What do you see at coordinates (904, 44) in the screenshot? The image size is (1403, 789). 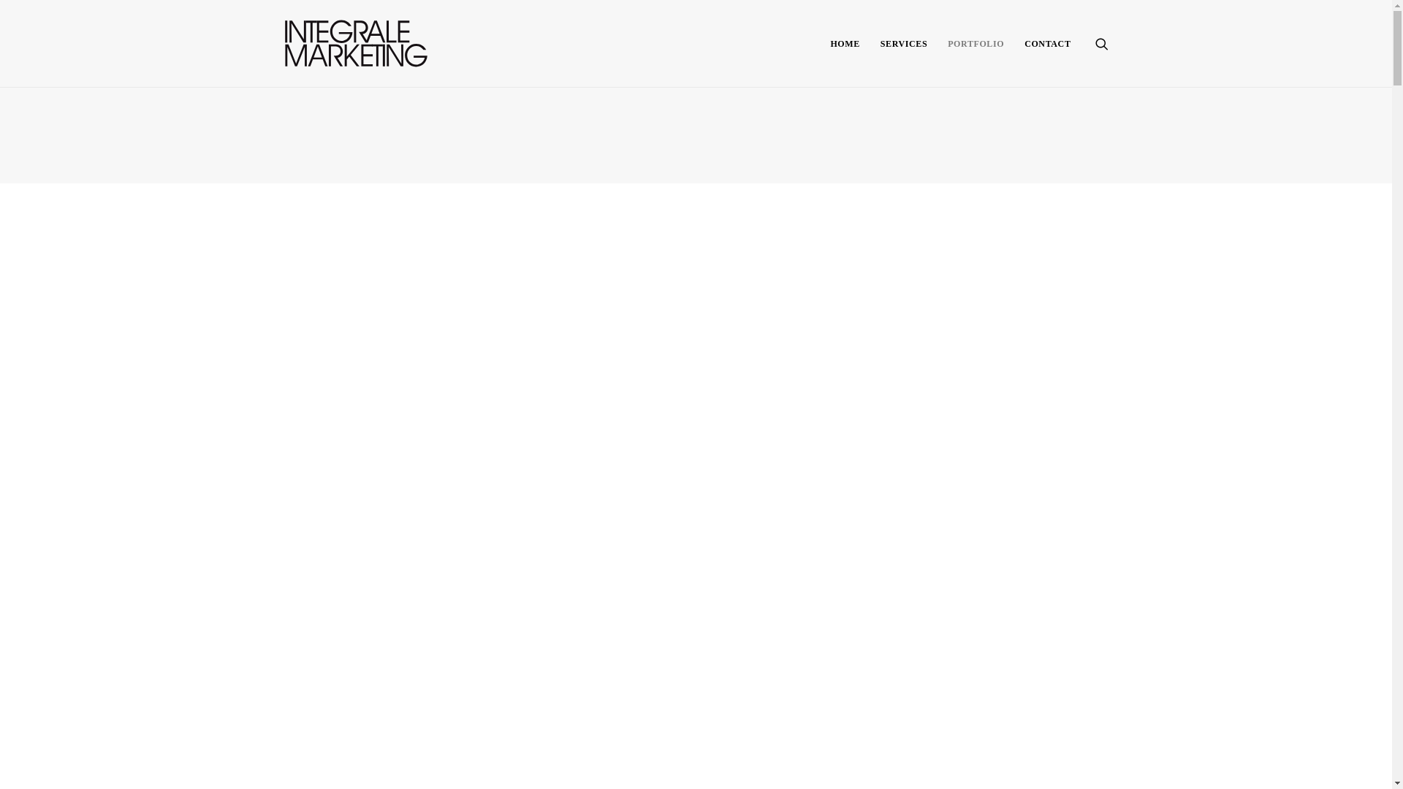 I see `SERVICES` at bounding box center [904, 44].